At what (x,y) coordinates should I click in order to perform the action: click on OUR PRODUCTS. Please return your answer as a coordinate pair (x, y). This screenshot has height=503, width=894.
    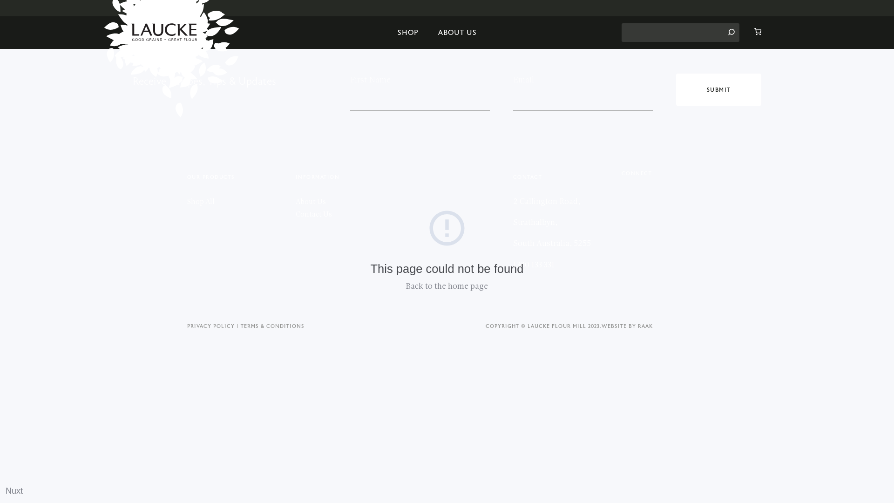
    Looking at the image, I should click on (211, 184).